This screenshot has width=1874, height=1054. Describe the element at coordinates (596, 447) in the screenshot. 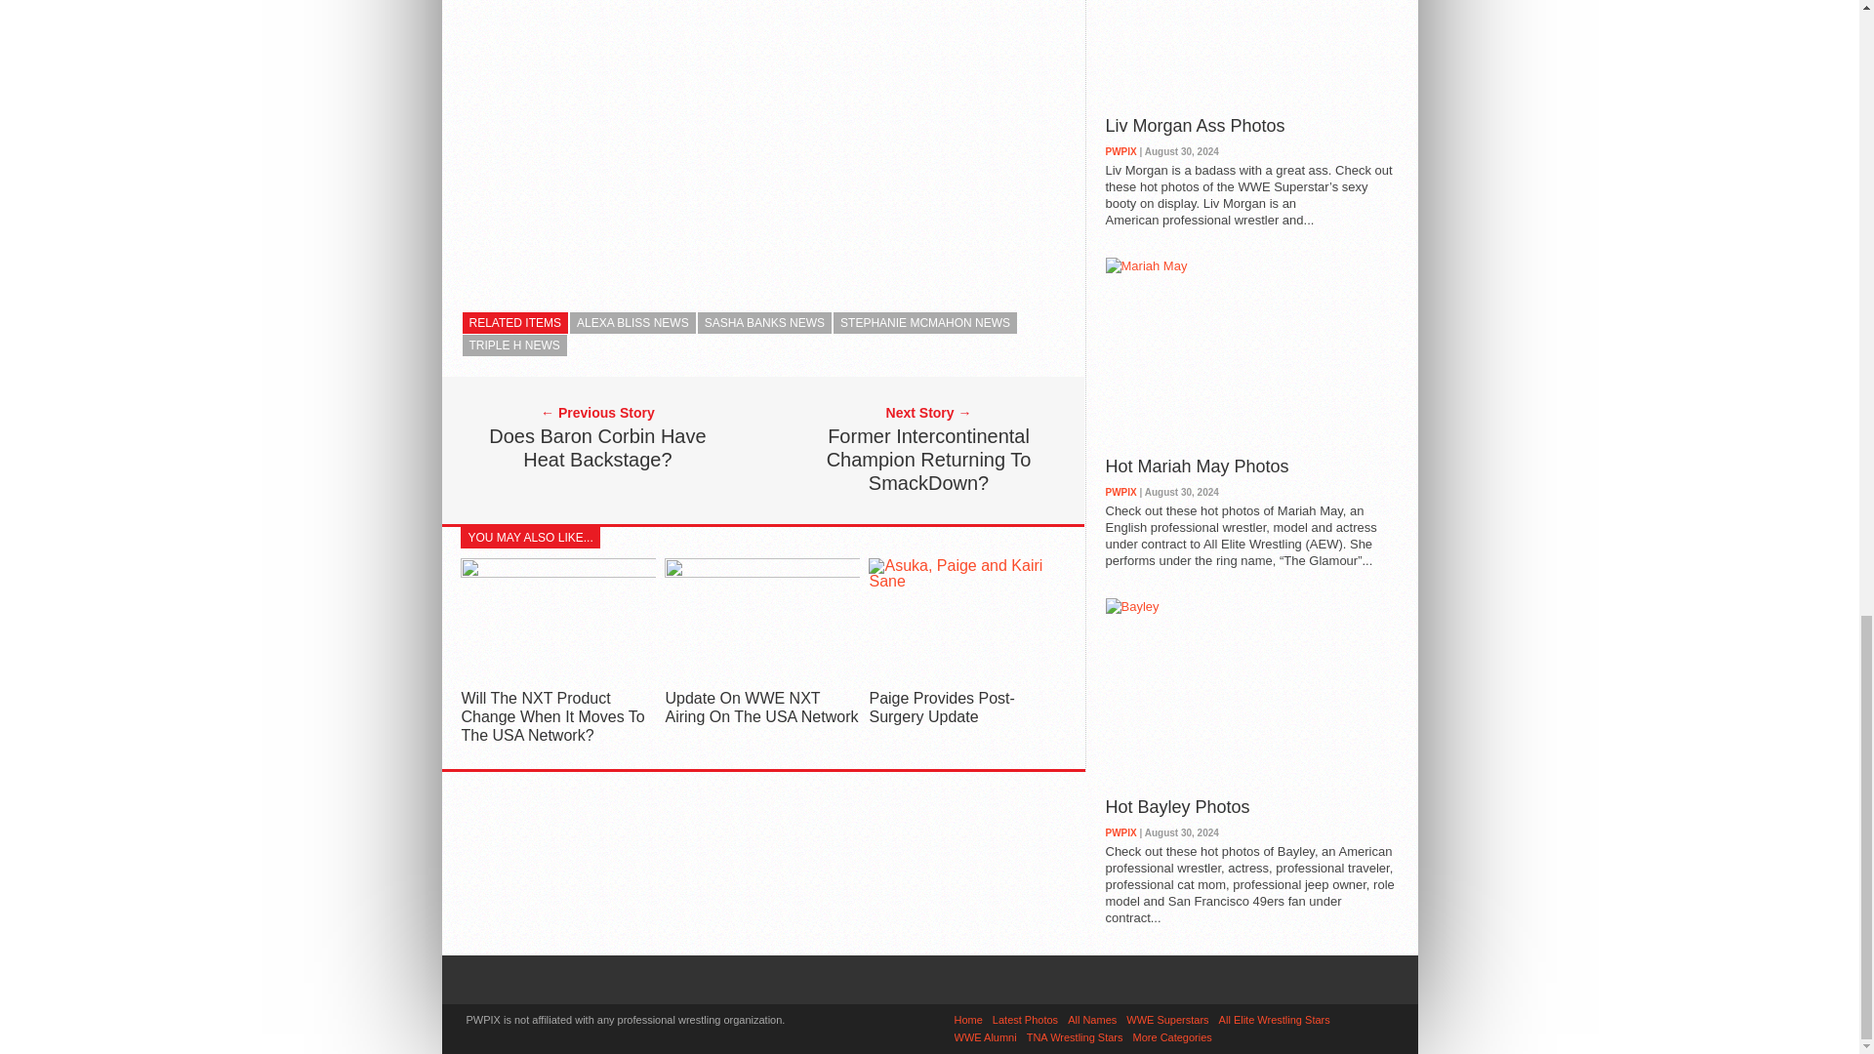

I see `Does Baron Corbin Have Heat Backstage?` at that location.